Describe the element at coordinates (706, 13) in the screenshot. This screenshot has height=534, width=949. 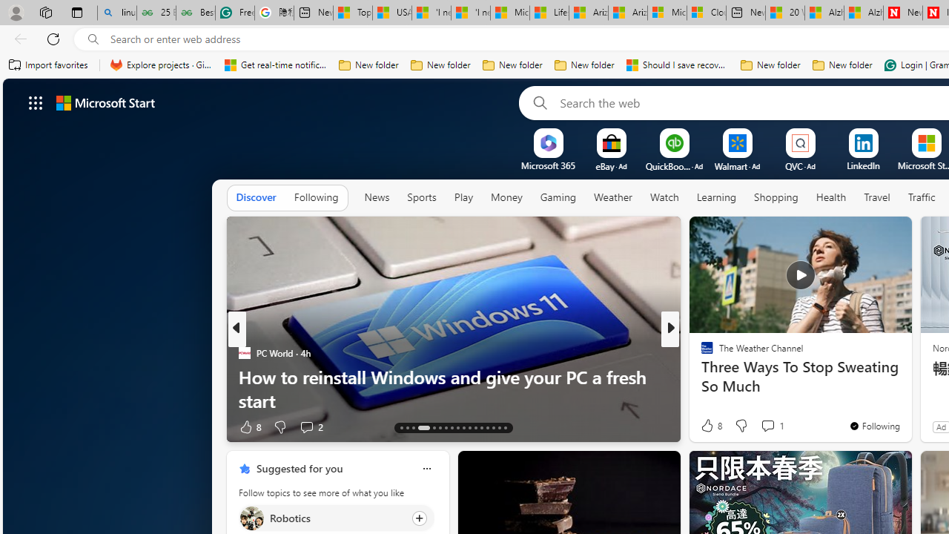
I see `Cloud Computing Services | Microsoft Azure` at that location.